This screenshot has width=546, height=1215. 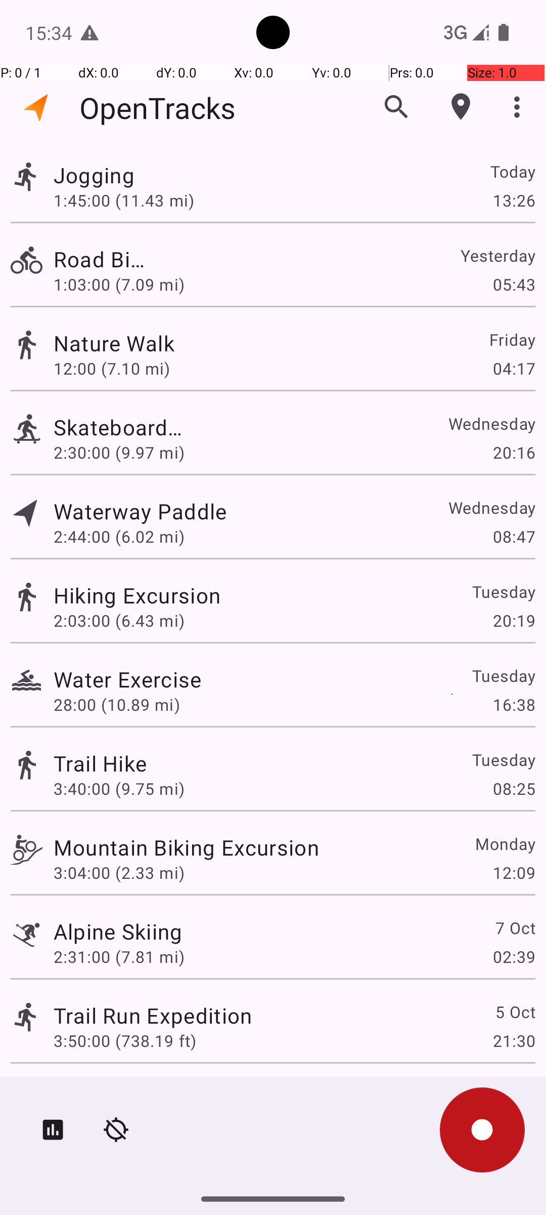 I want to click on Waterway Paddle, so click(x=153, y=511).